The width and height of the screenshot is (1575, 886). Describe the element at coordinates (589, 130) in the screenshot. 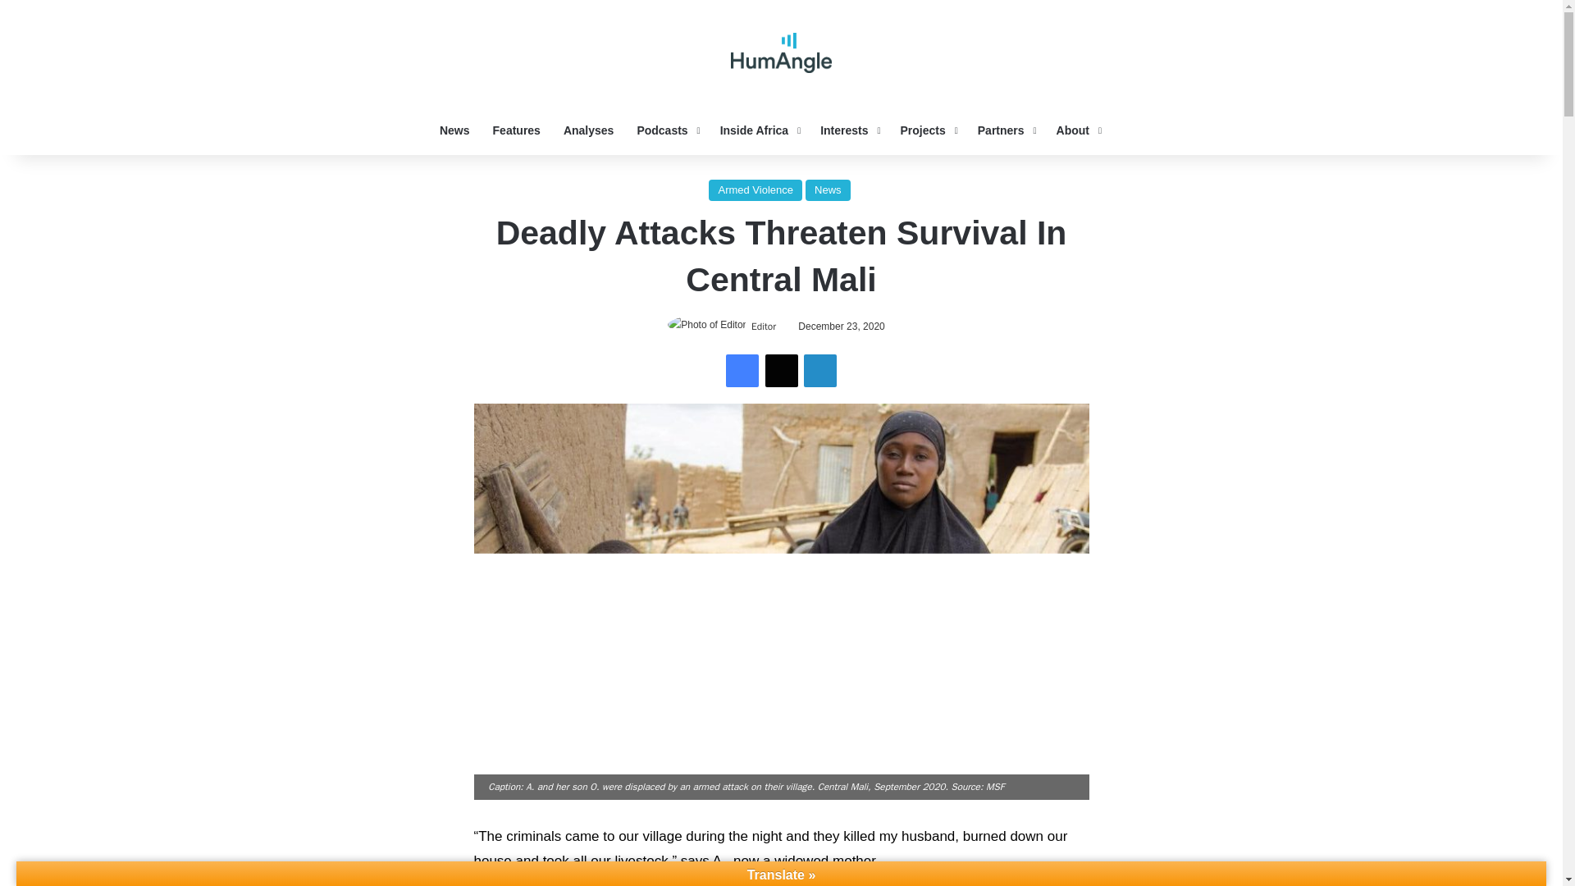

I see `Analyses` at that location.